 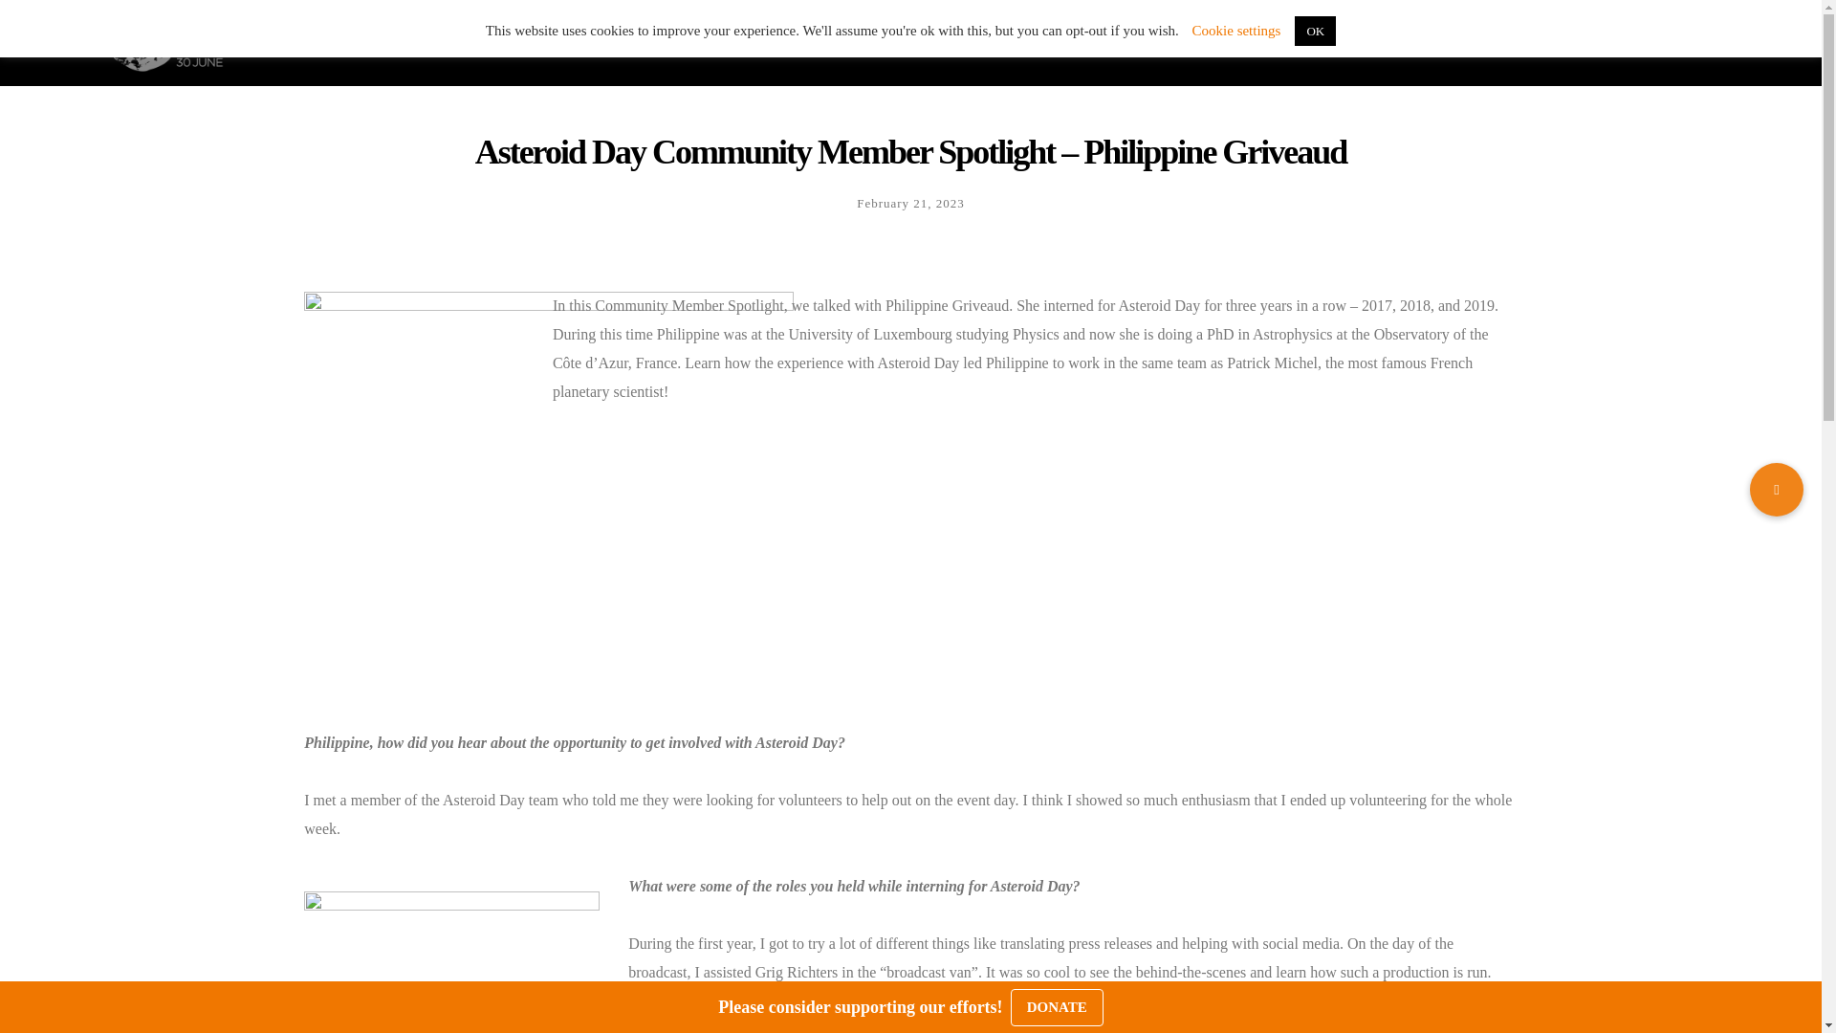 I want to click on EVENTS, so click(x=798, y=42).